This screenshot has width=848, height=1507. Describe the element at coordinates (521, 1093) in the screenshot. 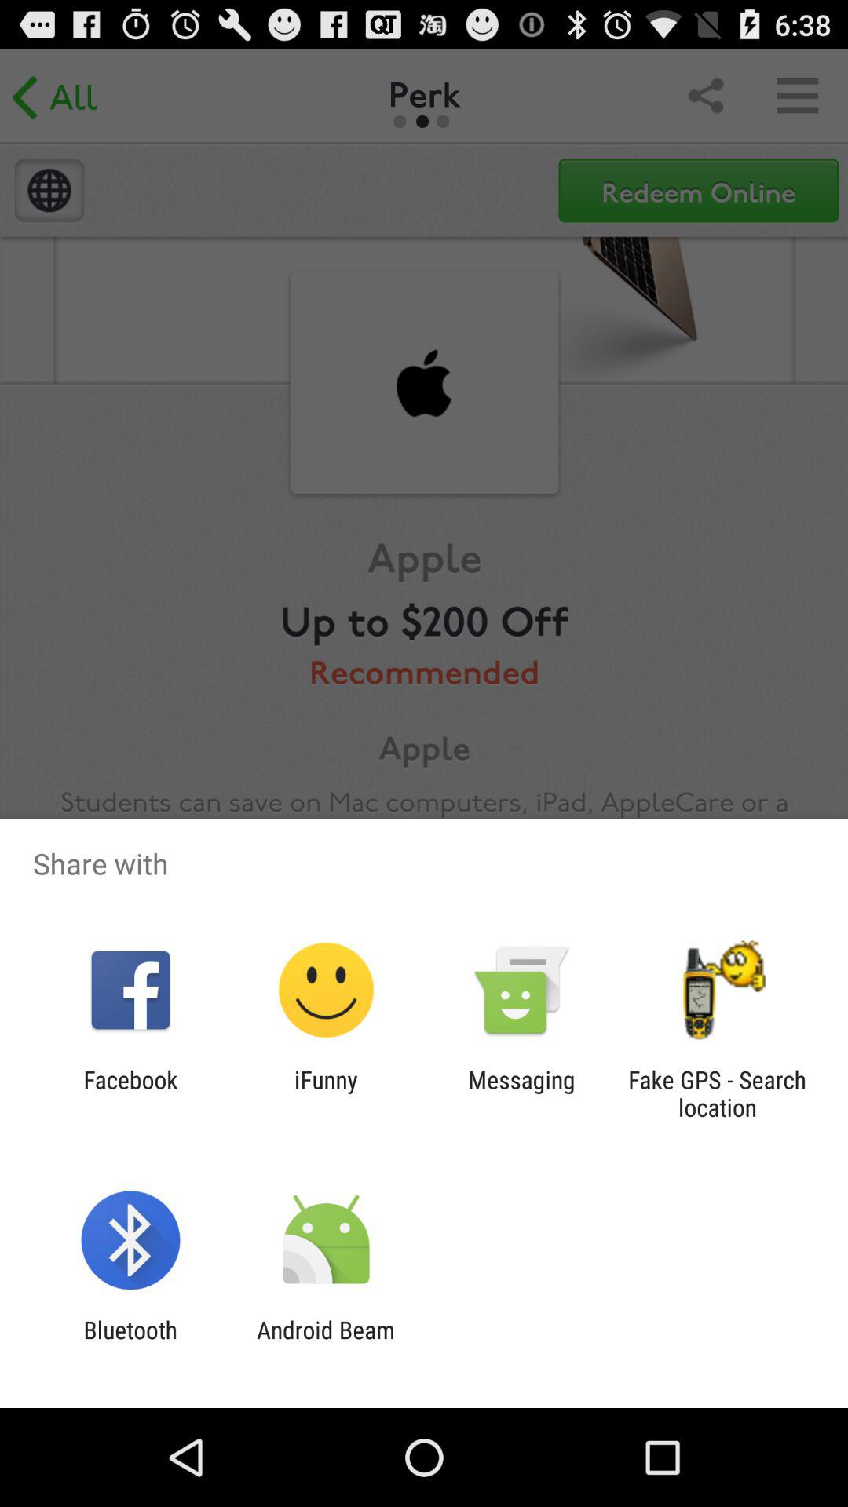

I see `select the app to the right of the ifunny` at that location.